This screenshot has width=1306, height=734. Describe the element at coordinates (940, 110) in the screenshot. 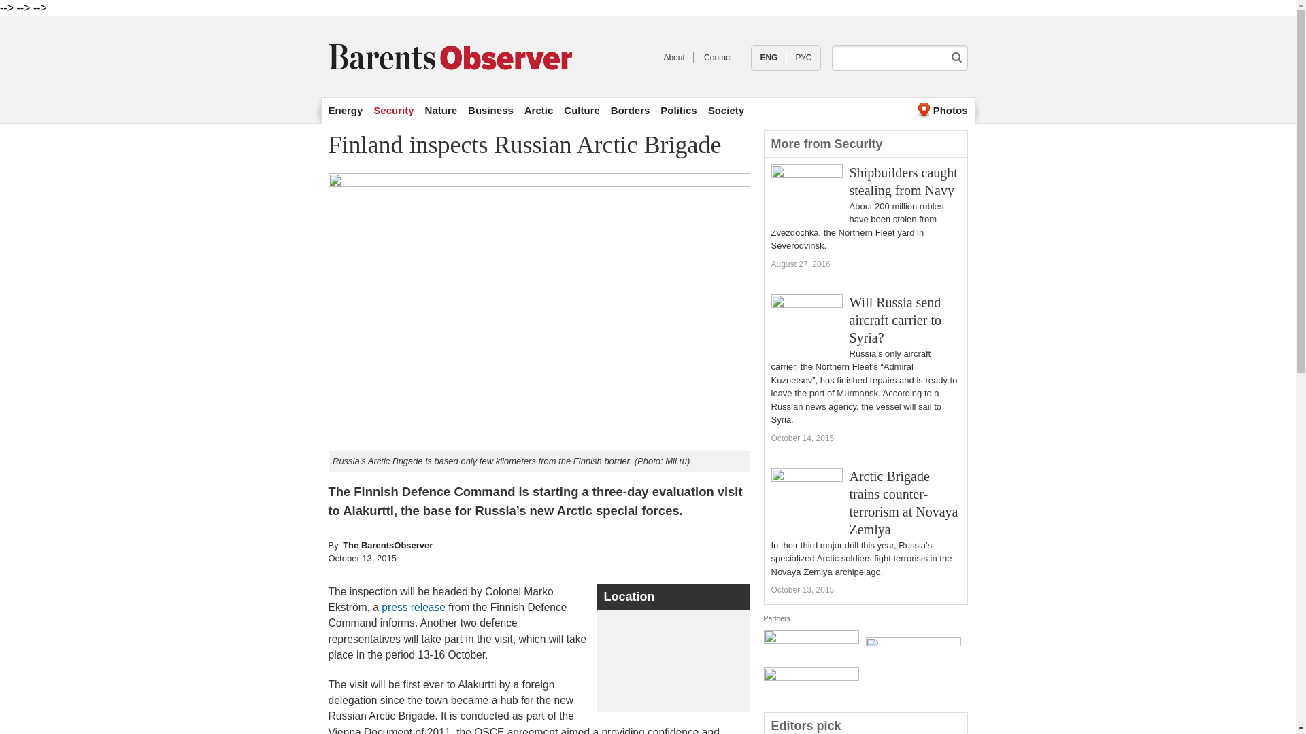

I see `Photos` at that location.